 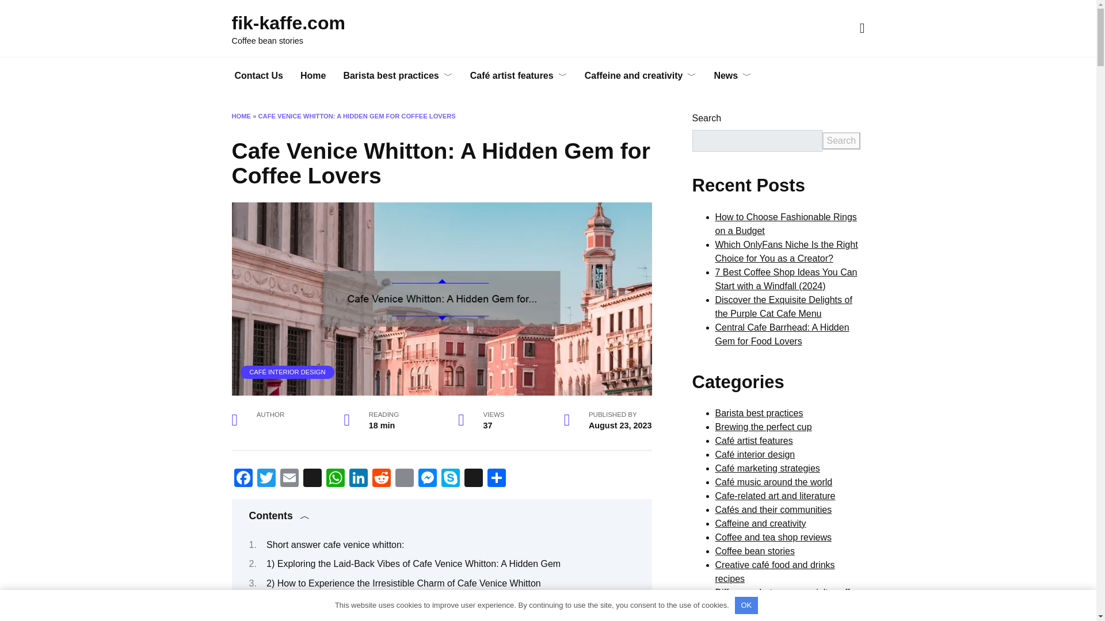 I want to click on Facebook, so click(x=242, y=480).